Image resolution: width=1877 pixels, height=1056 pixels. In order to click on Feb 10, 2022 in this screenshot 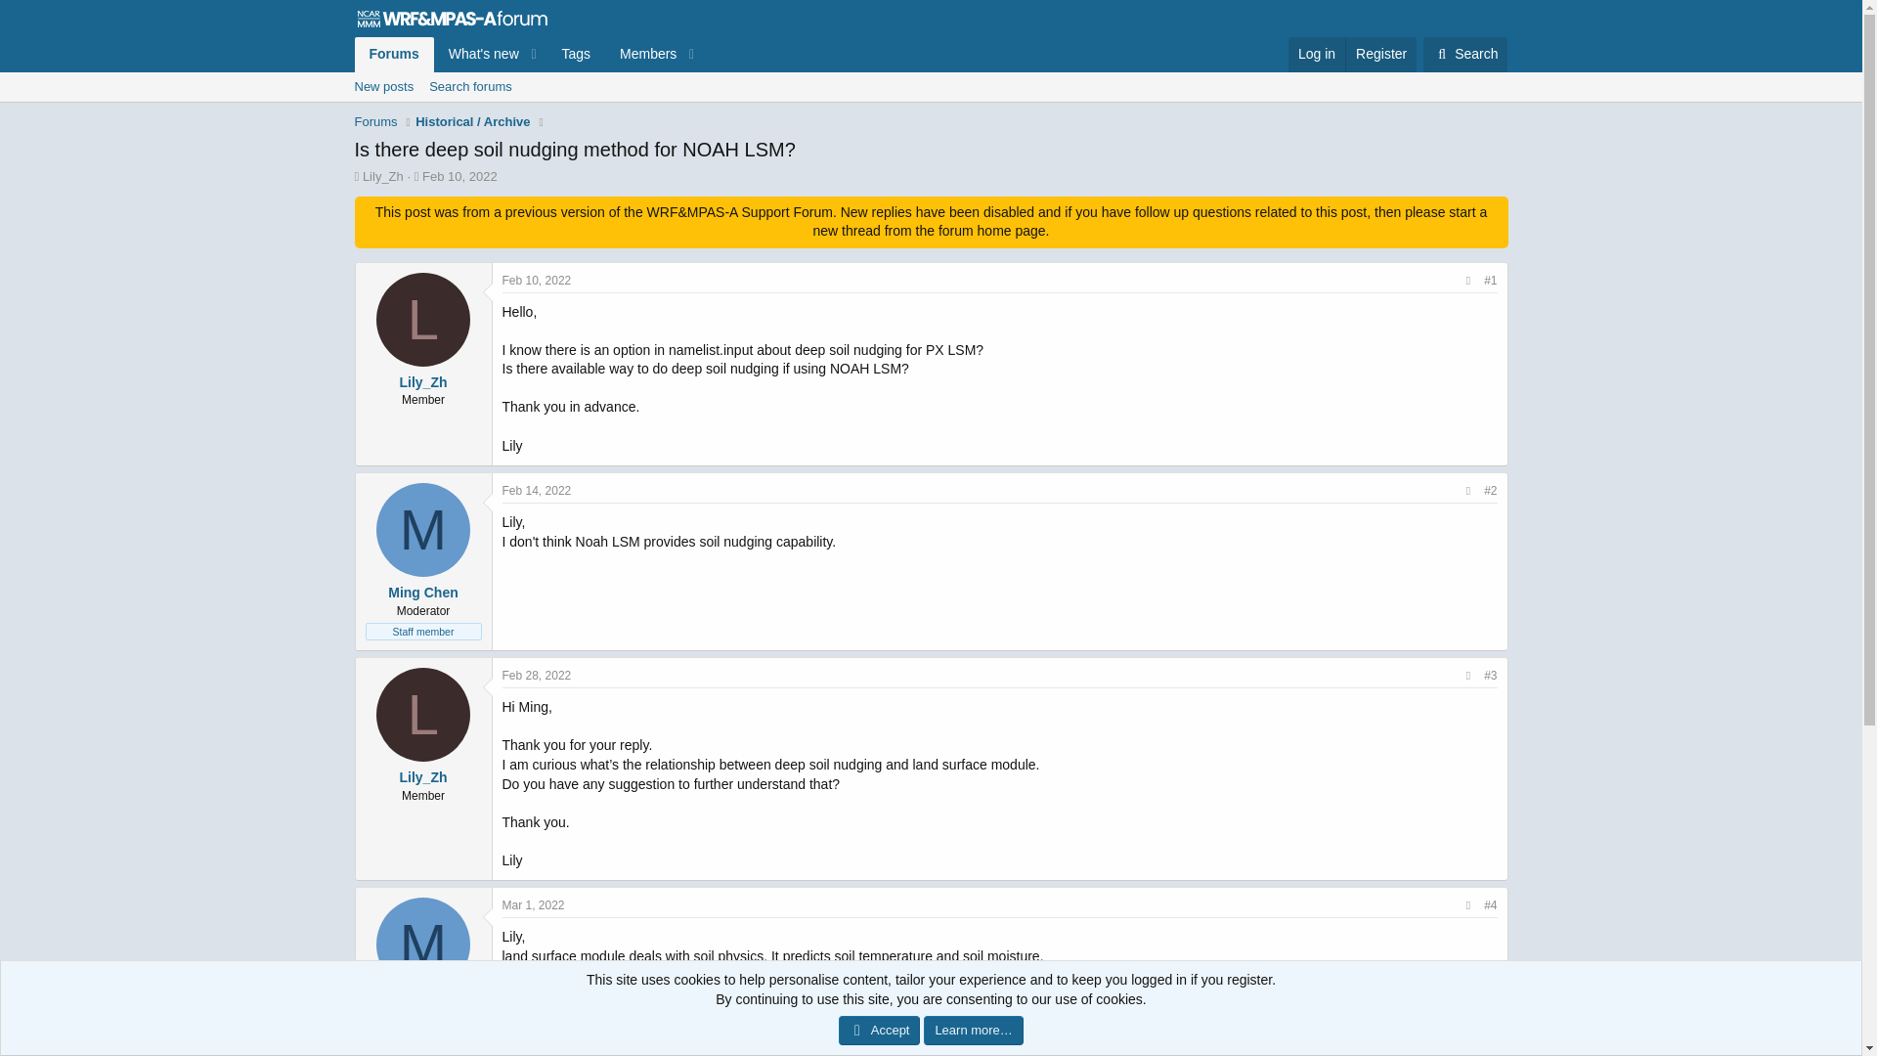, I will do `click(538, 280)`.